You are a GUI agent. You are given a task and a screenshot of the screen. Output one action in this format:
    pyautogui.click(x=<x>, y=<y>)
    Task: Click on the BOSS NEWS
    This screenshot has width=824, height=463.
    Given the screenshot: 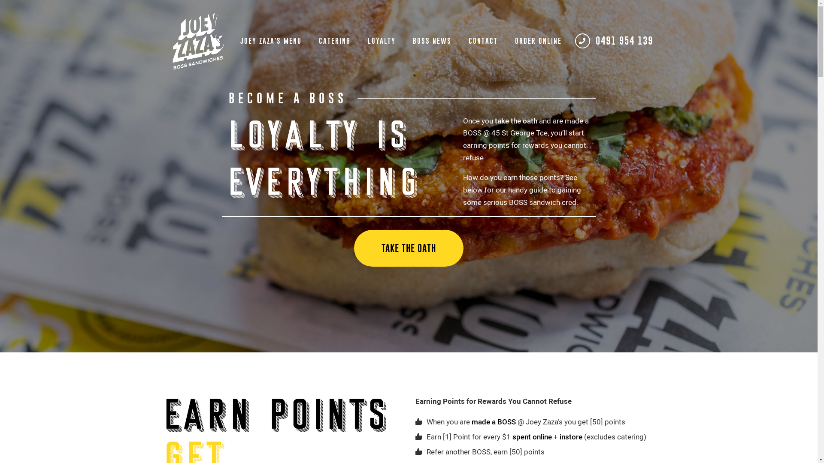 What is the action you would take?
    pyautogui.click(x=432, y=41)
    